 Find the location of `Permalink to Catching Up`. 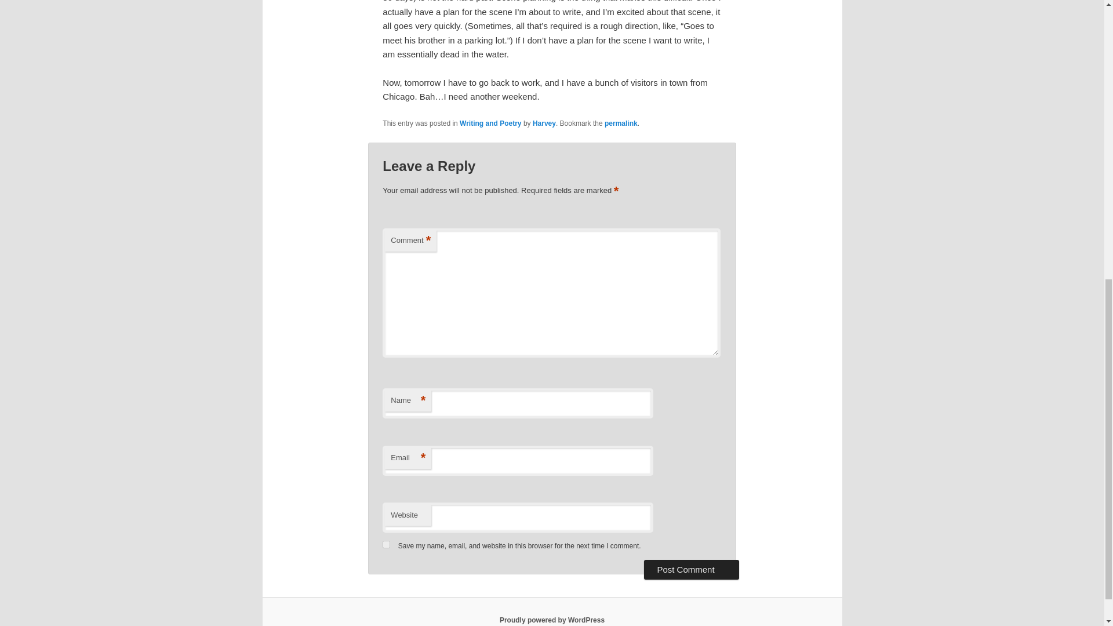

Permalink to Catching Up is located at coordinates (621, 123).